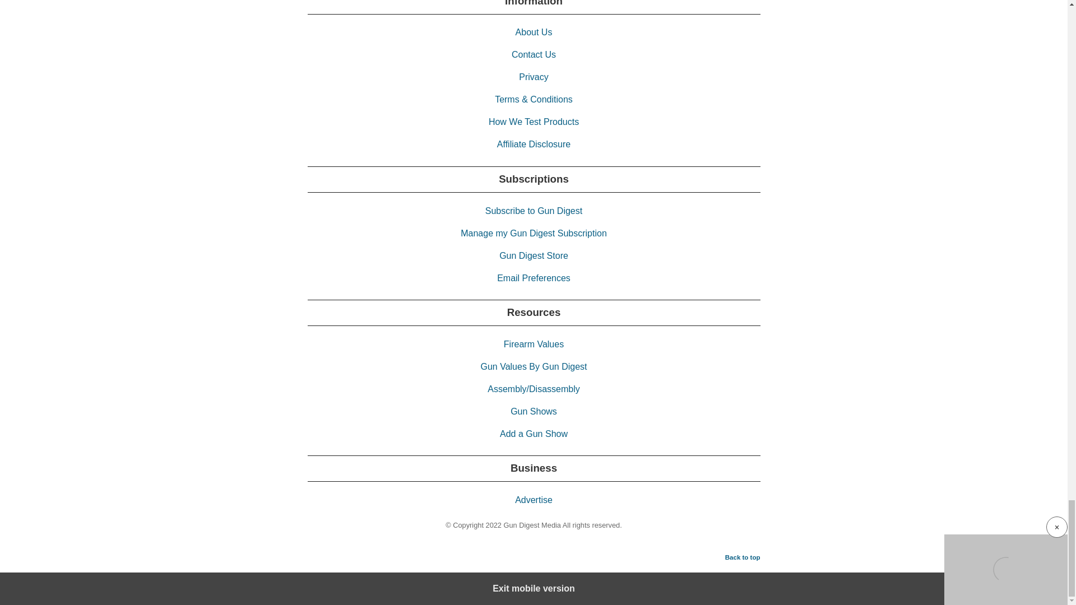 Image resolution: width=1076 pixels, height=605 pixels. Describe the element at coordinates (534, 434) in the screenshot. I see `Add a Gun Show` at that location.